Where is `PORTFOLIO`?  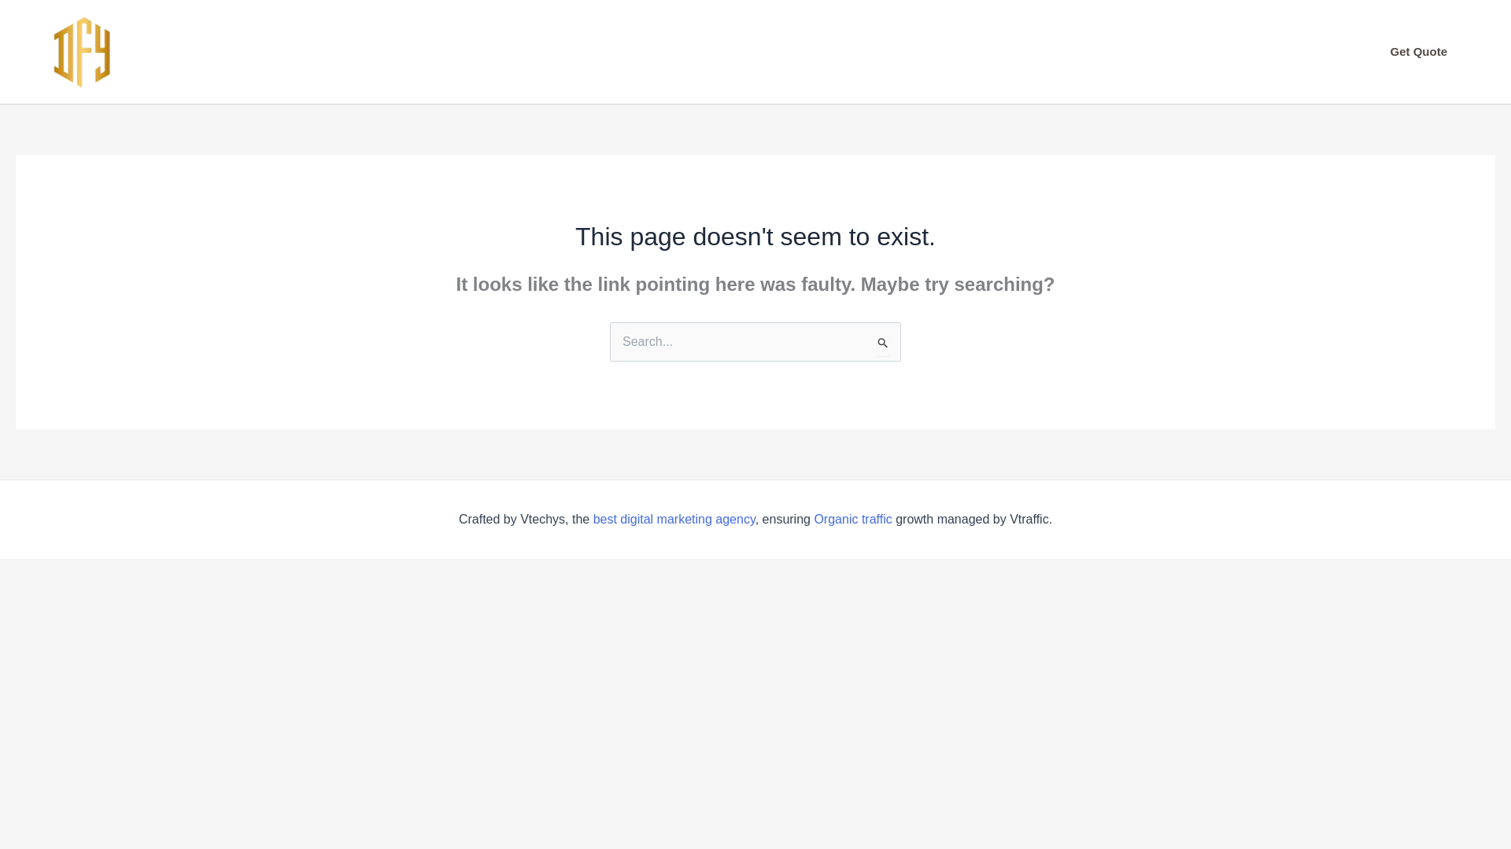
PORTFOLIO is located at coordinates (892, 52).